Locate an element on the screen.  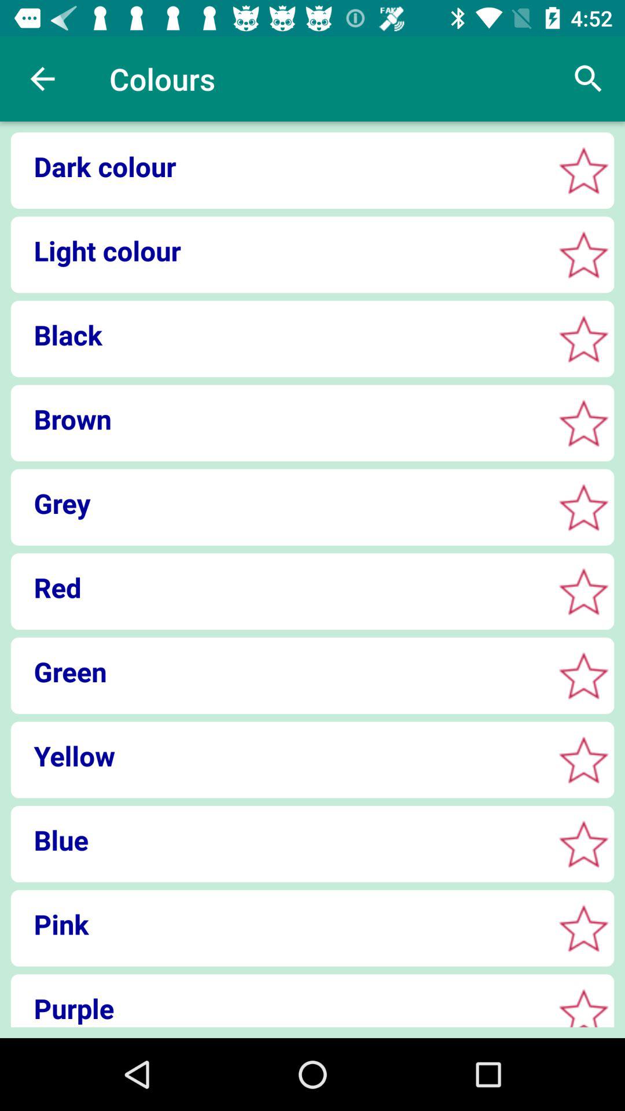
launch brown icon is located at coordinates (278, 419).